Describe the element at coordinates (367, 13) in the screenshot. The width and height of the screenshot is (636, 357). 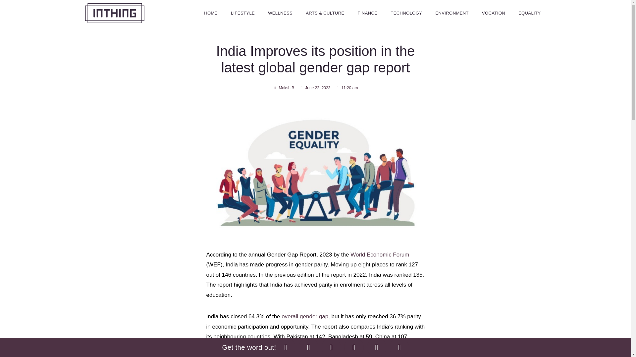
I see `FINANCE` at that location.